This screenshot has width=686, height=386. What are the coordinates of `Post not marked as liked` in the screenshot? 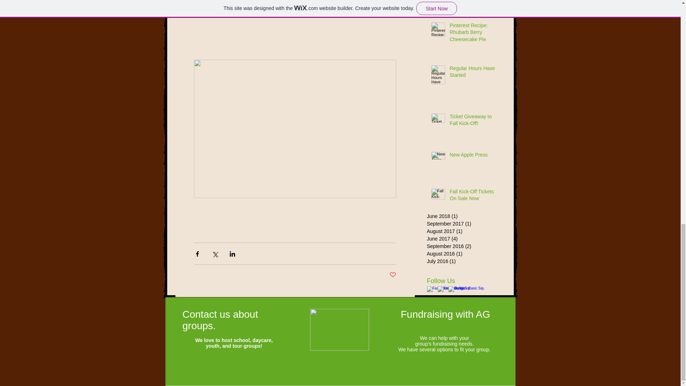 It's located at (393, 275).